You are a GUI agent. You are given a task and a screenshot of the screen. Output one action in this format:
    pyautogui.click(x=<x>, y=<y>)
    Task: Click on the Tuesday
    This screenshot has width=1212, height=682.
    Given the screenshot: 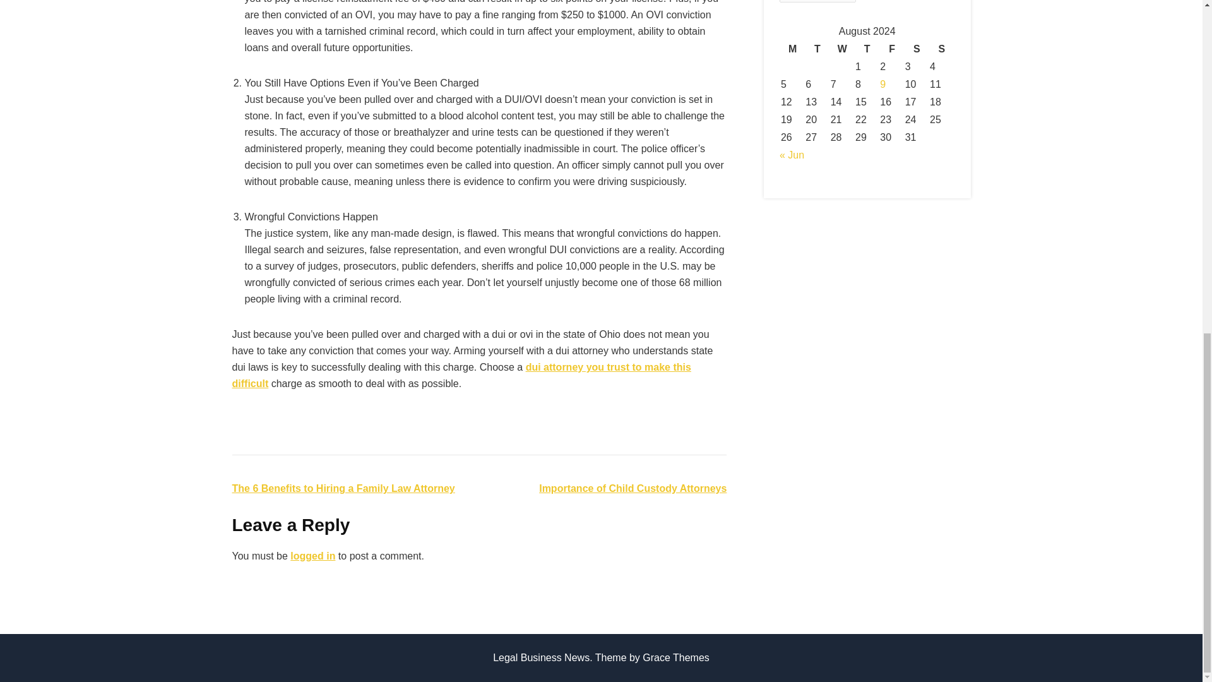 What is the action you would take?
    pyautogui.click(x=817, y=49)
    